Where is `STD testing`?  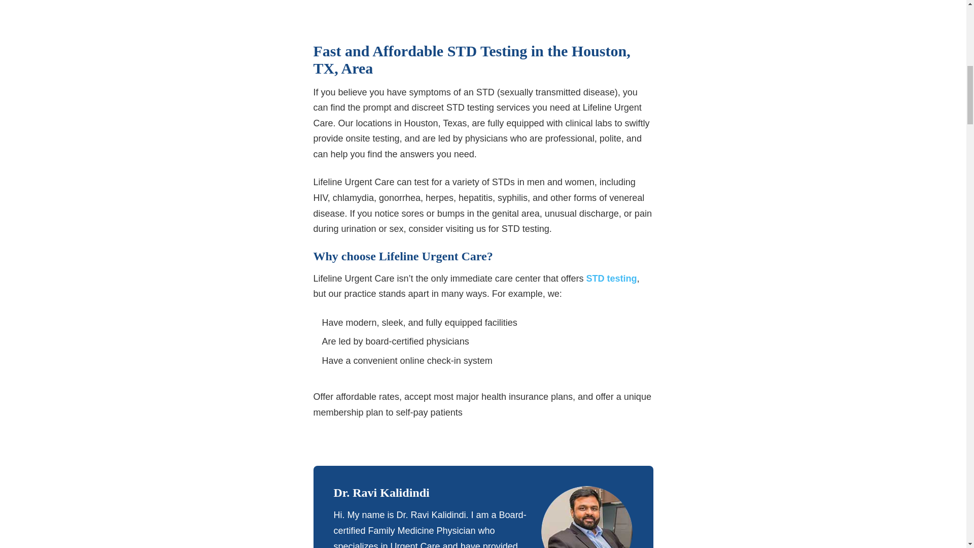 STD testing is located at coordinates (610, 278).